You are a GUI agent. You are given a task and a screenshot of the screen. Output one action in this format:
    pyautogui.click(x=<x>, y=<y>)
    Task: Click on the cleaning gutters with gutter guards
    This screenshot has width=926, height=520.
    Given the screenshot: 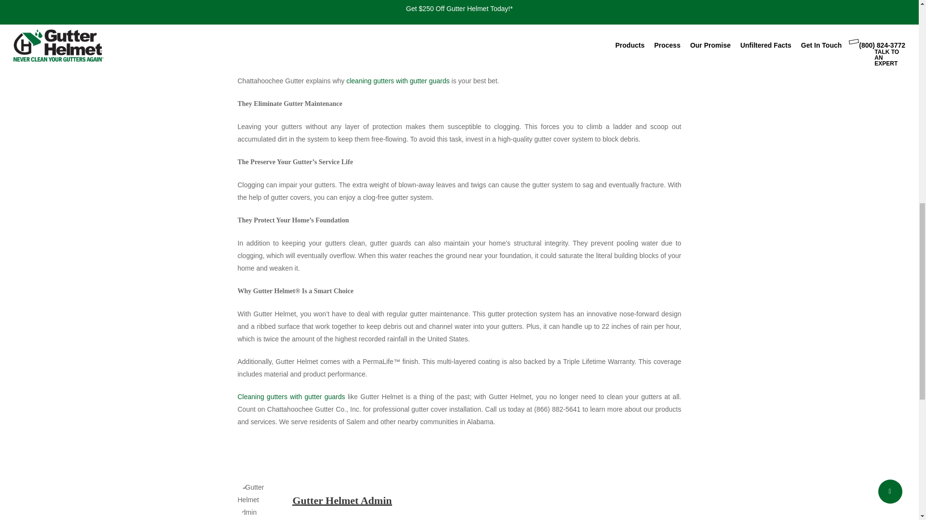 What is the action you would take?
    pyautogui.click(x=397, y=81)
    